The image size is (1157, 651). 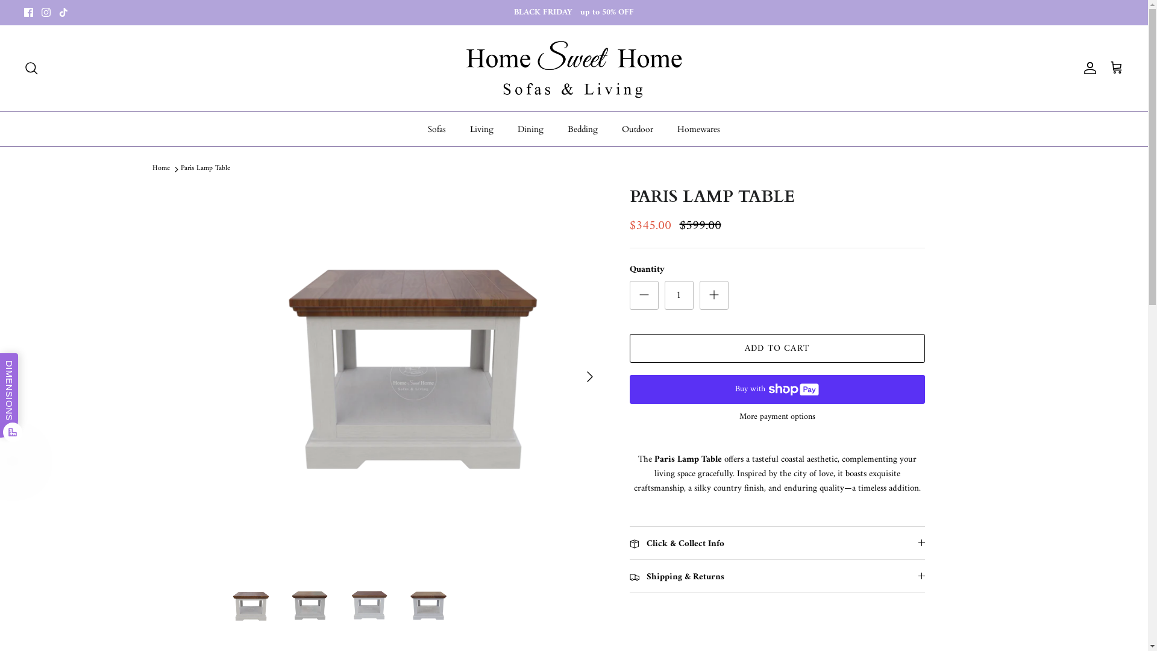 I want to click on More payment options, so click(x=777, y=417).